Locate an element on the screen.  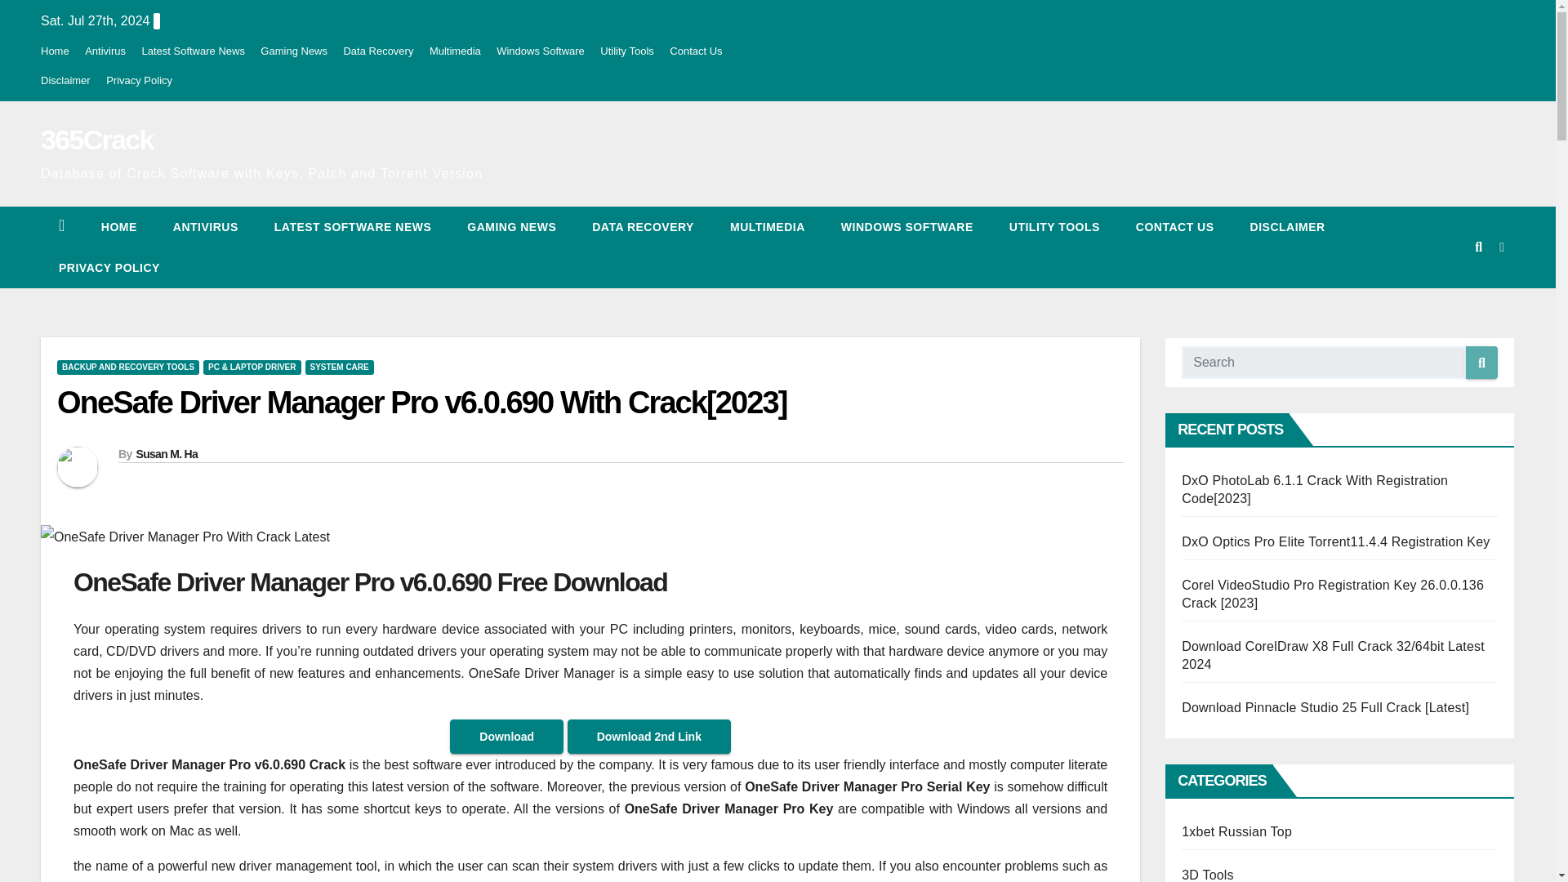
Contact Us is located at coordinates (695, 51).